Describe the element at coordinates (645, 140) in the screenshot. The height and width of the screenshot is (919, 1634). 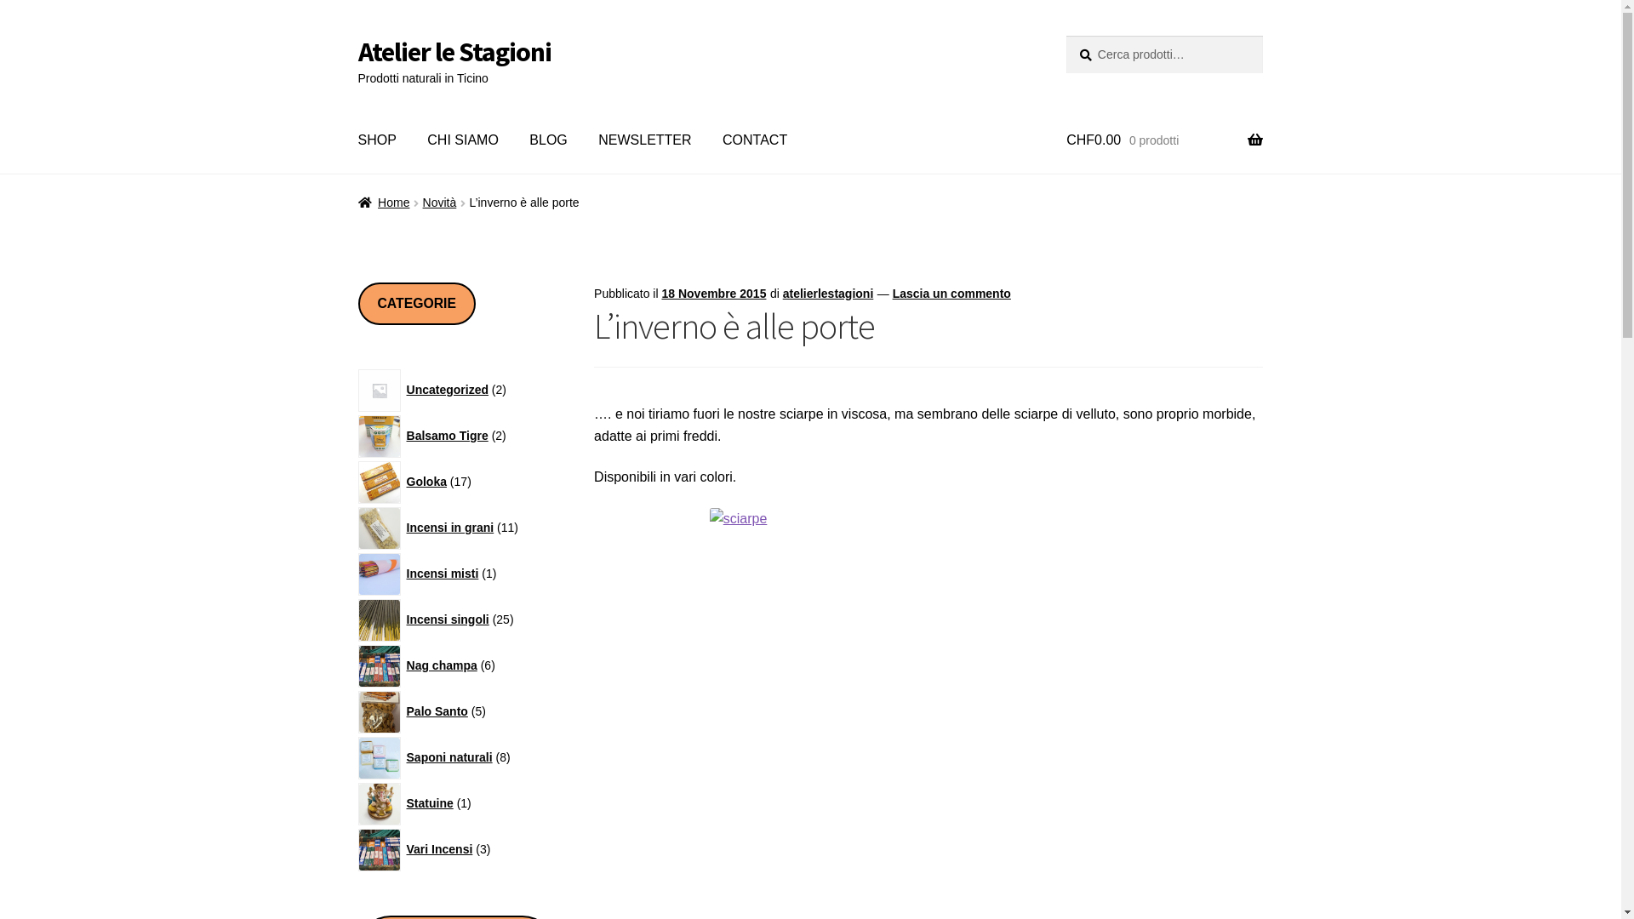
I see `NEWSLETTER` at that location.